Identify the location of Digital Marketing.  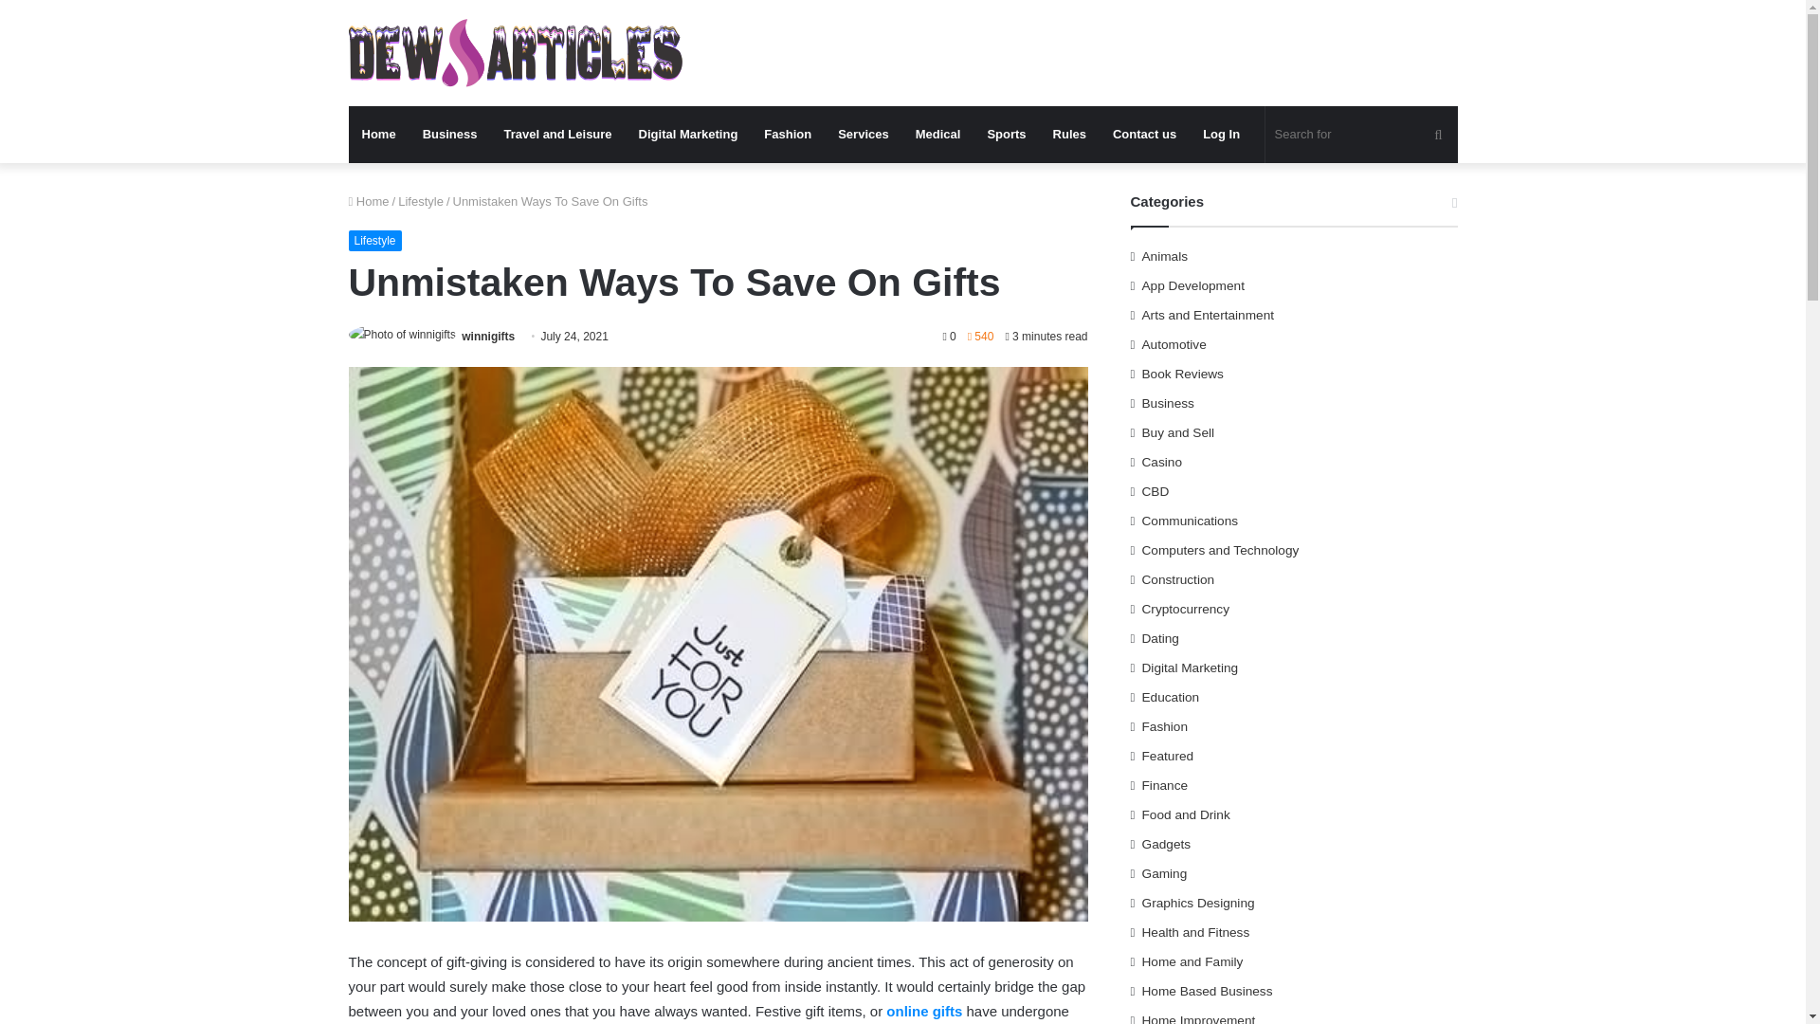
(688, 135).